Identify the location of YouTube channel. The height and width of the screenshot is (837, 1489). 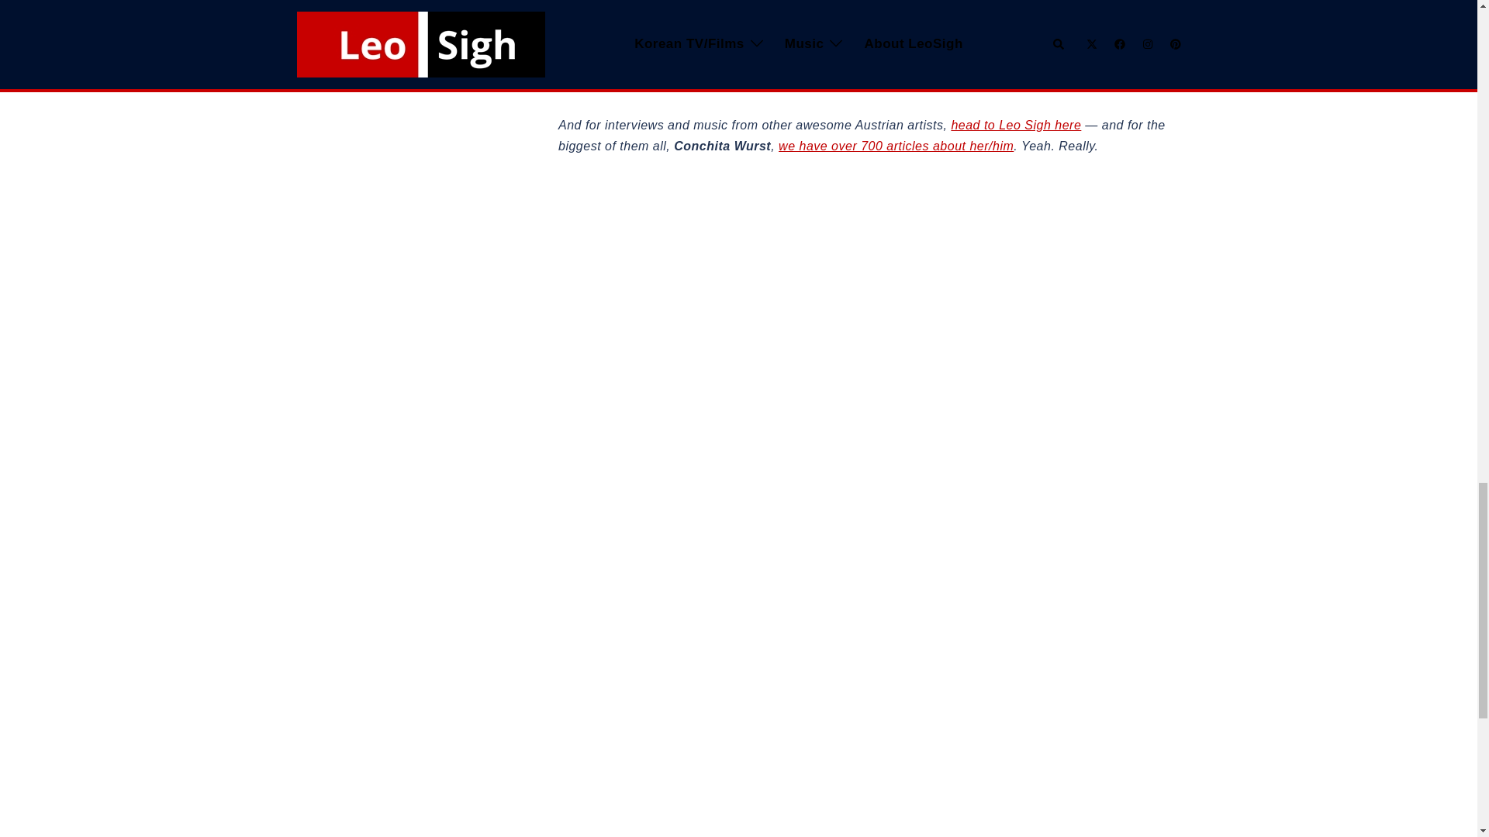
(799, 64).